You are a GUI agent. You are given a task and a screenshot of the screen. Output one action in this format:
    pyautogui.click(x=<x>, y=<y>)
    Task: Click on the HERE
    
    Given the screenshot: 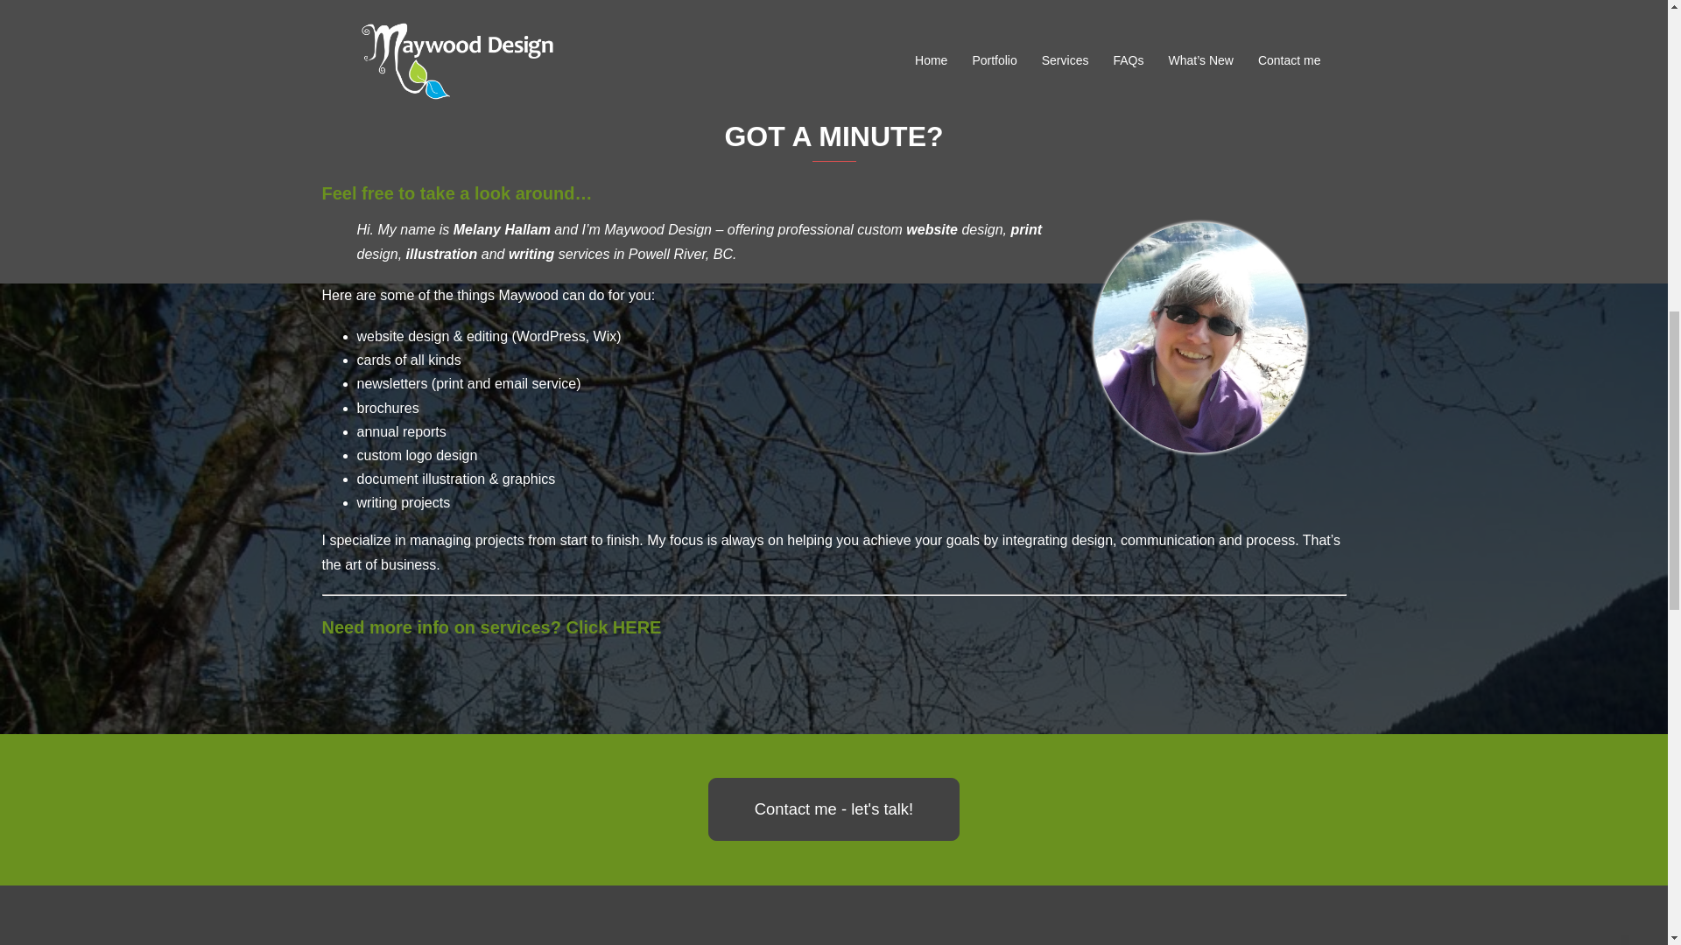 What is the action you would take?
    pyautogui.click(x=637, y=626)
    